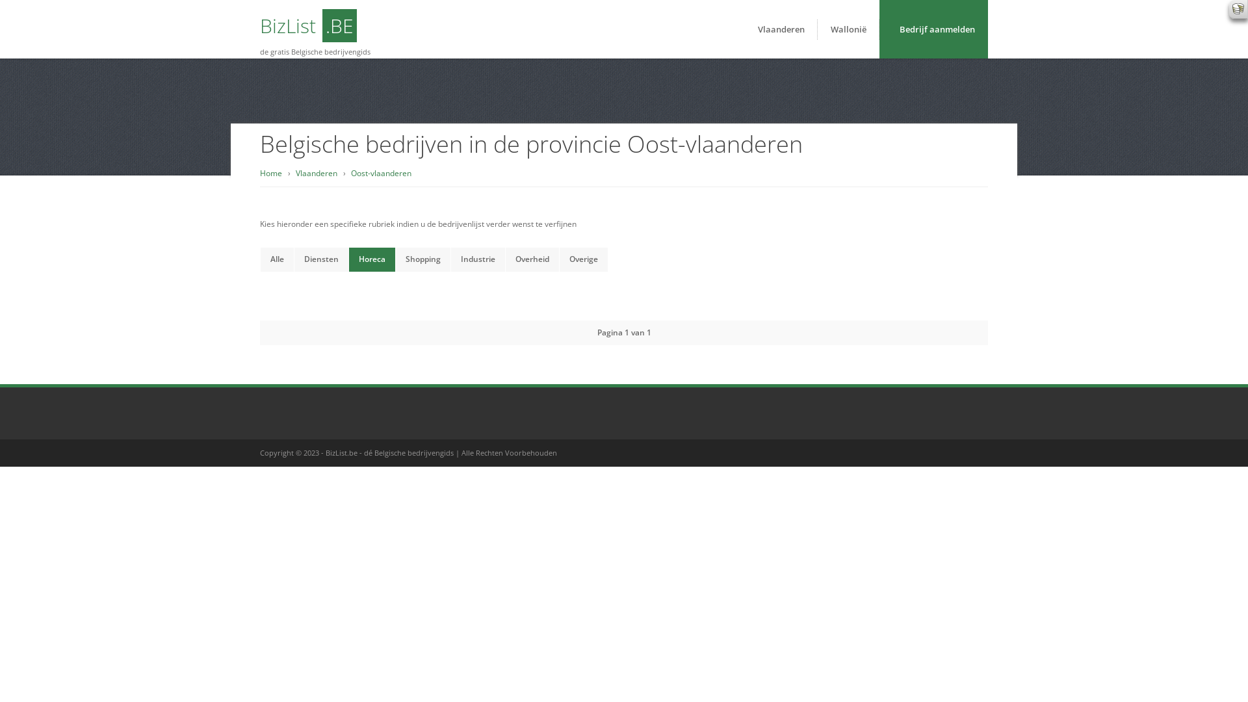  I want to click on Shopping, so click(423, 260).